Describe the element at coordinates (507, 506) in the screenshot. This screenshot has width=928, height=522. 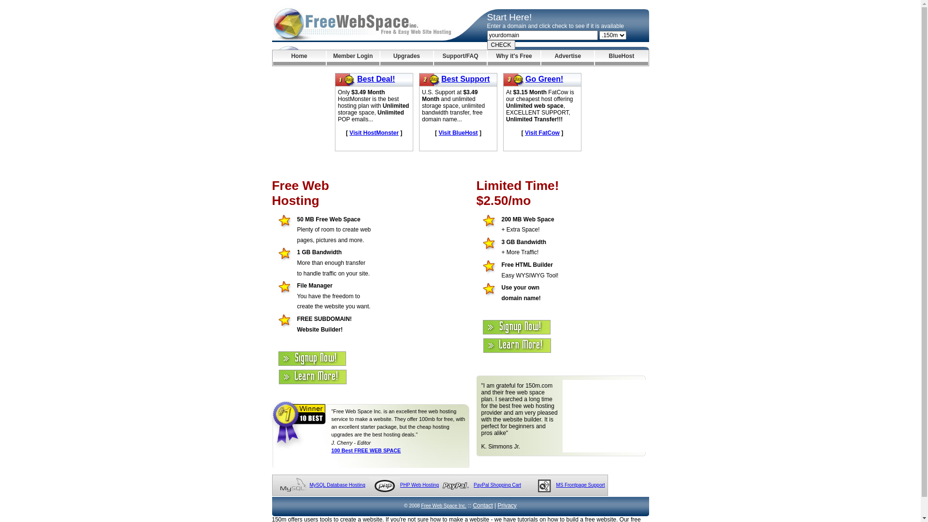
I see `Privacy` at that location.